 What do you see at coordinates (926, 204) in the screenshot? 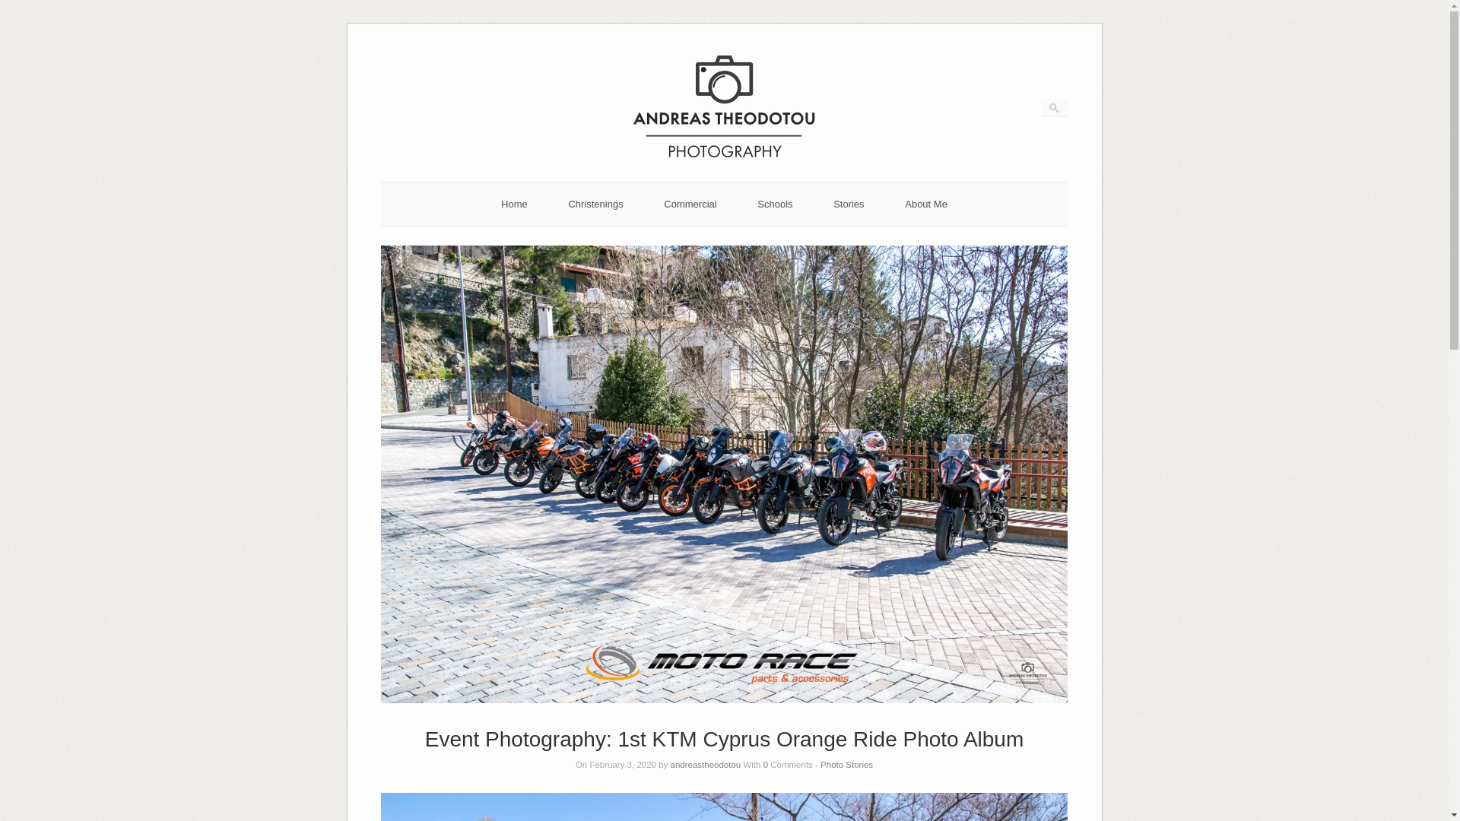
I see `About Me` at bounding box center [926, 204].